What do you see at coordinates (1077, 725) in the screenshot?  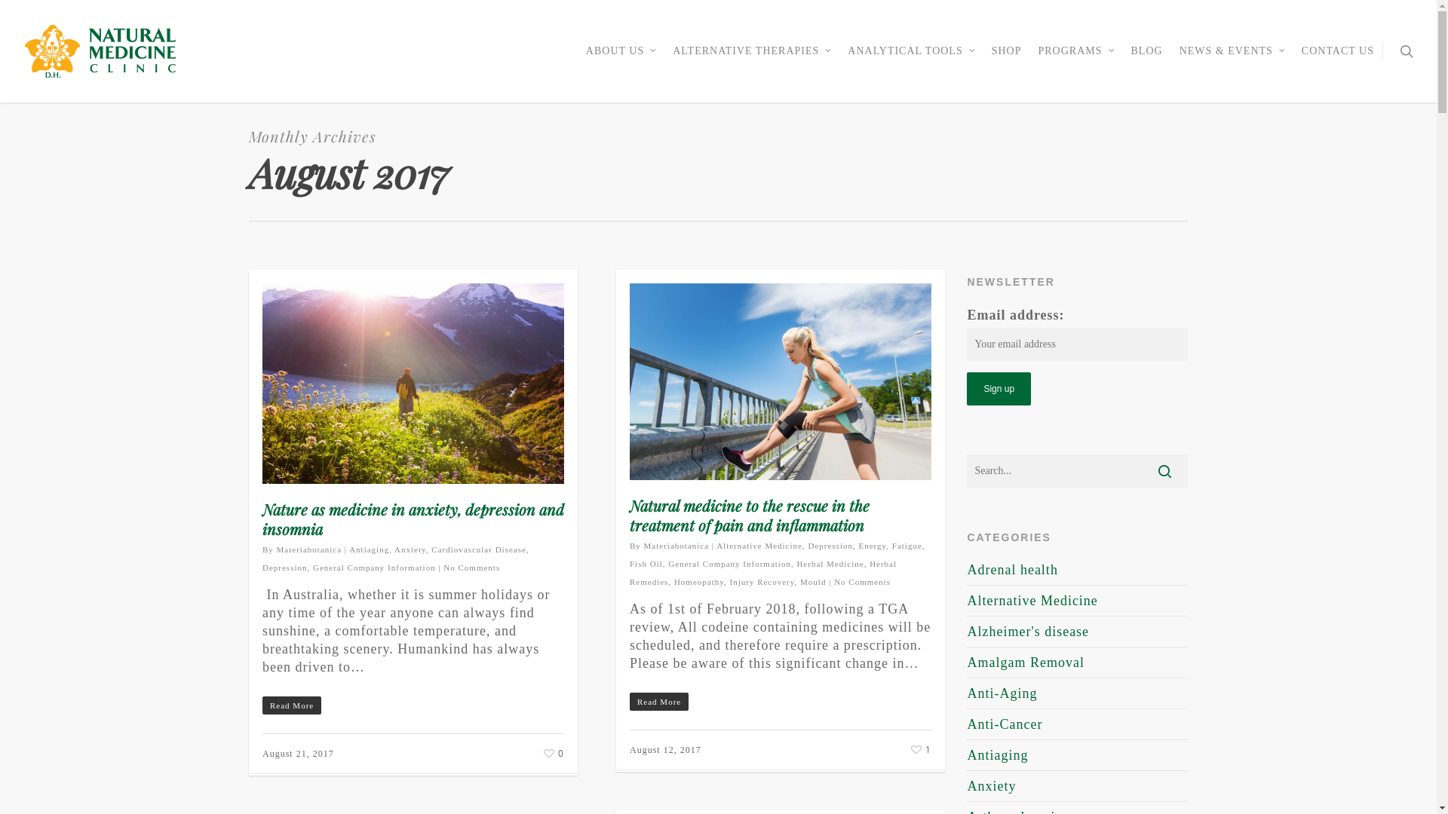 I see `Anti-Cancer` at bounding box center [1077, 725].